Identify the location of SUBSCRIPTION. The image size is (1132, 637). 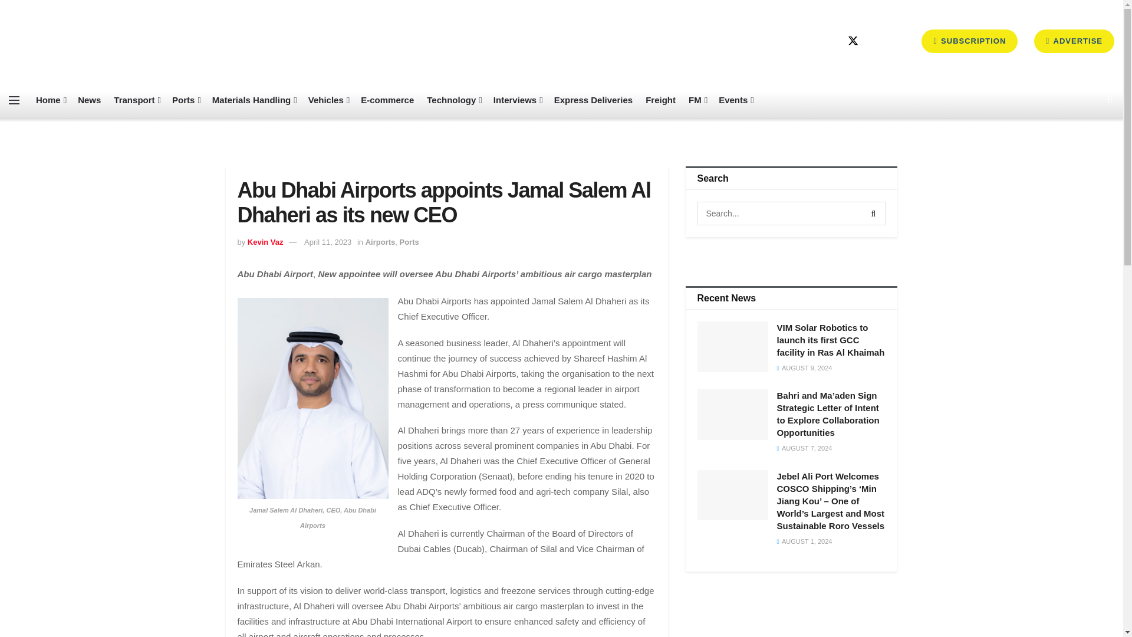
(969, 41).